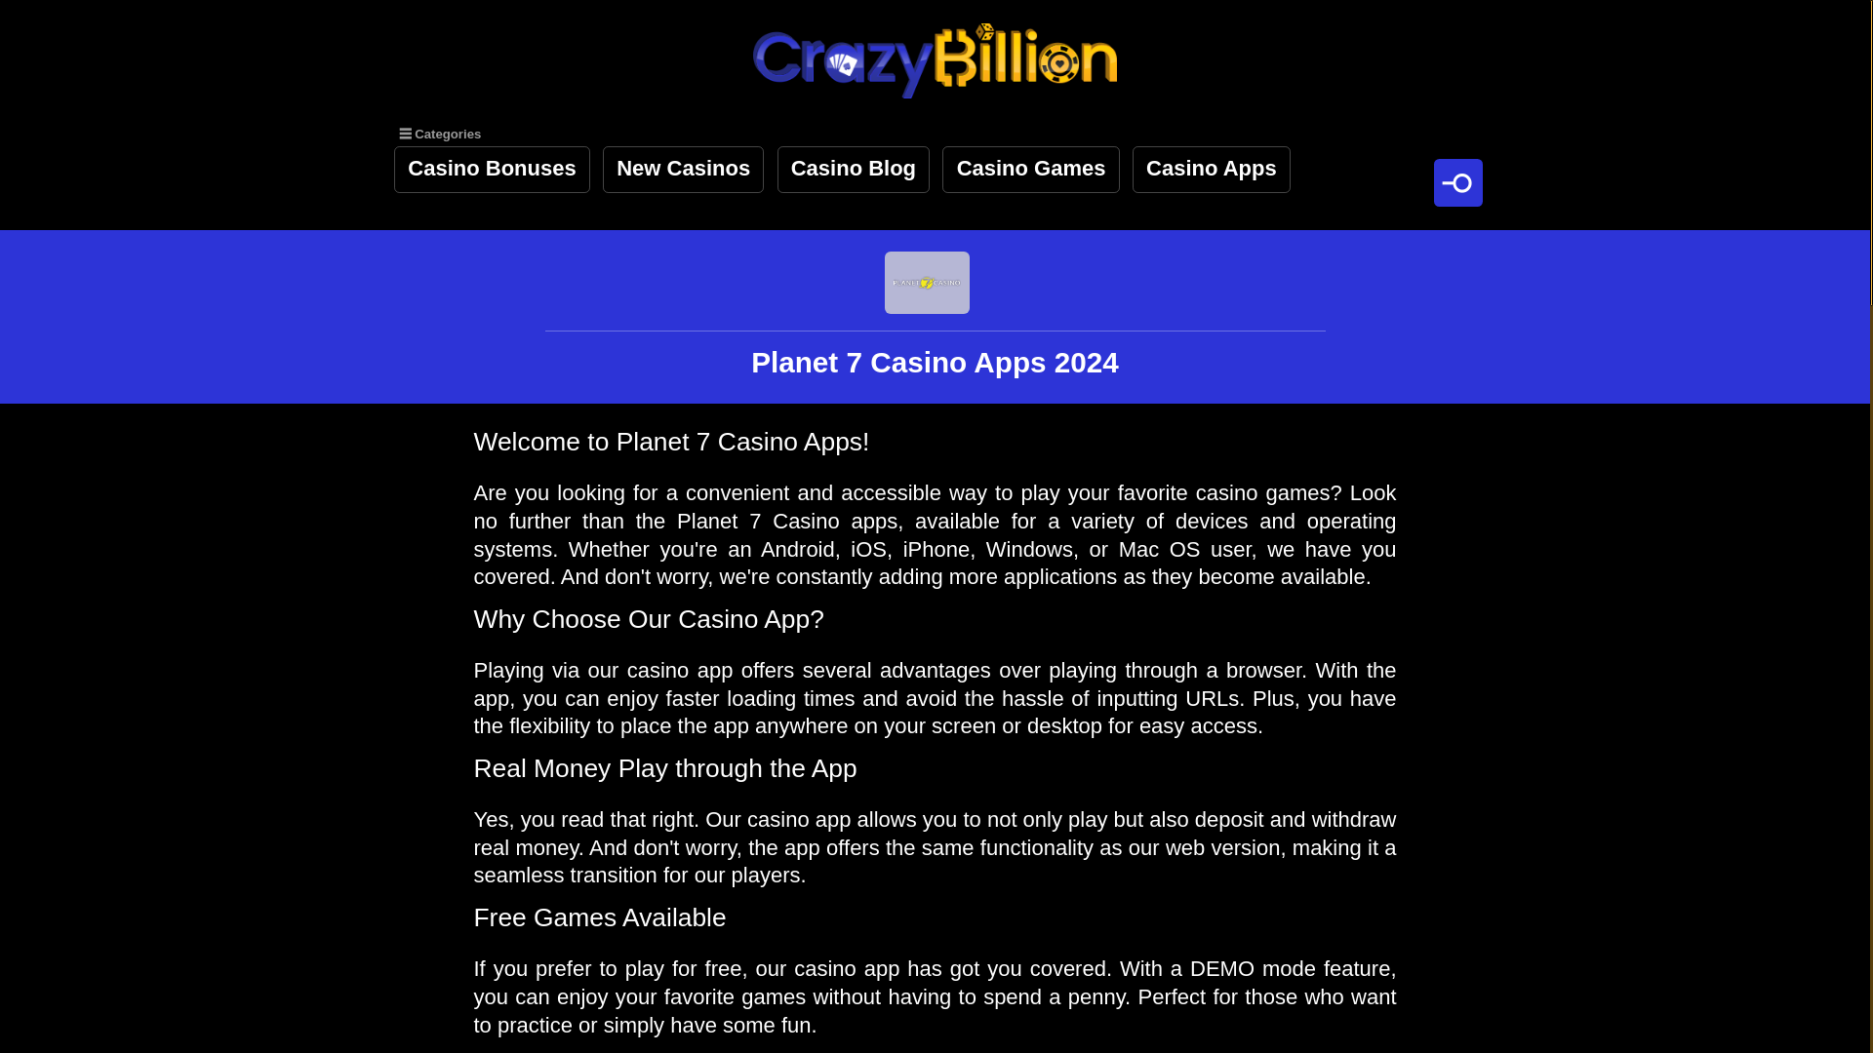 This screenshot has width=1873, height=1053. I want to click on Casino Apps, so click(1212, 170).